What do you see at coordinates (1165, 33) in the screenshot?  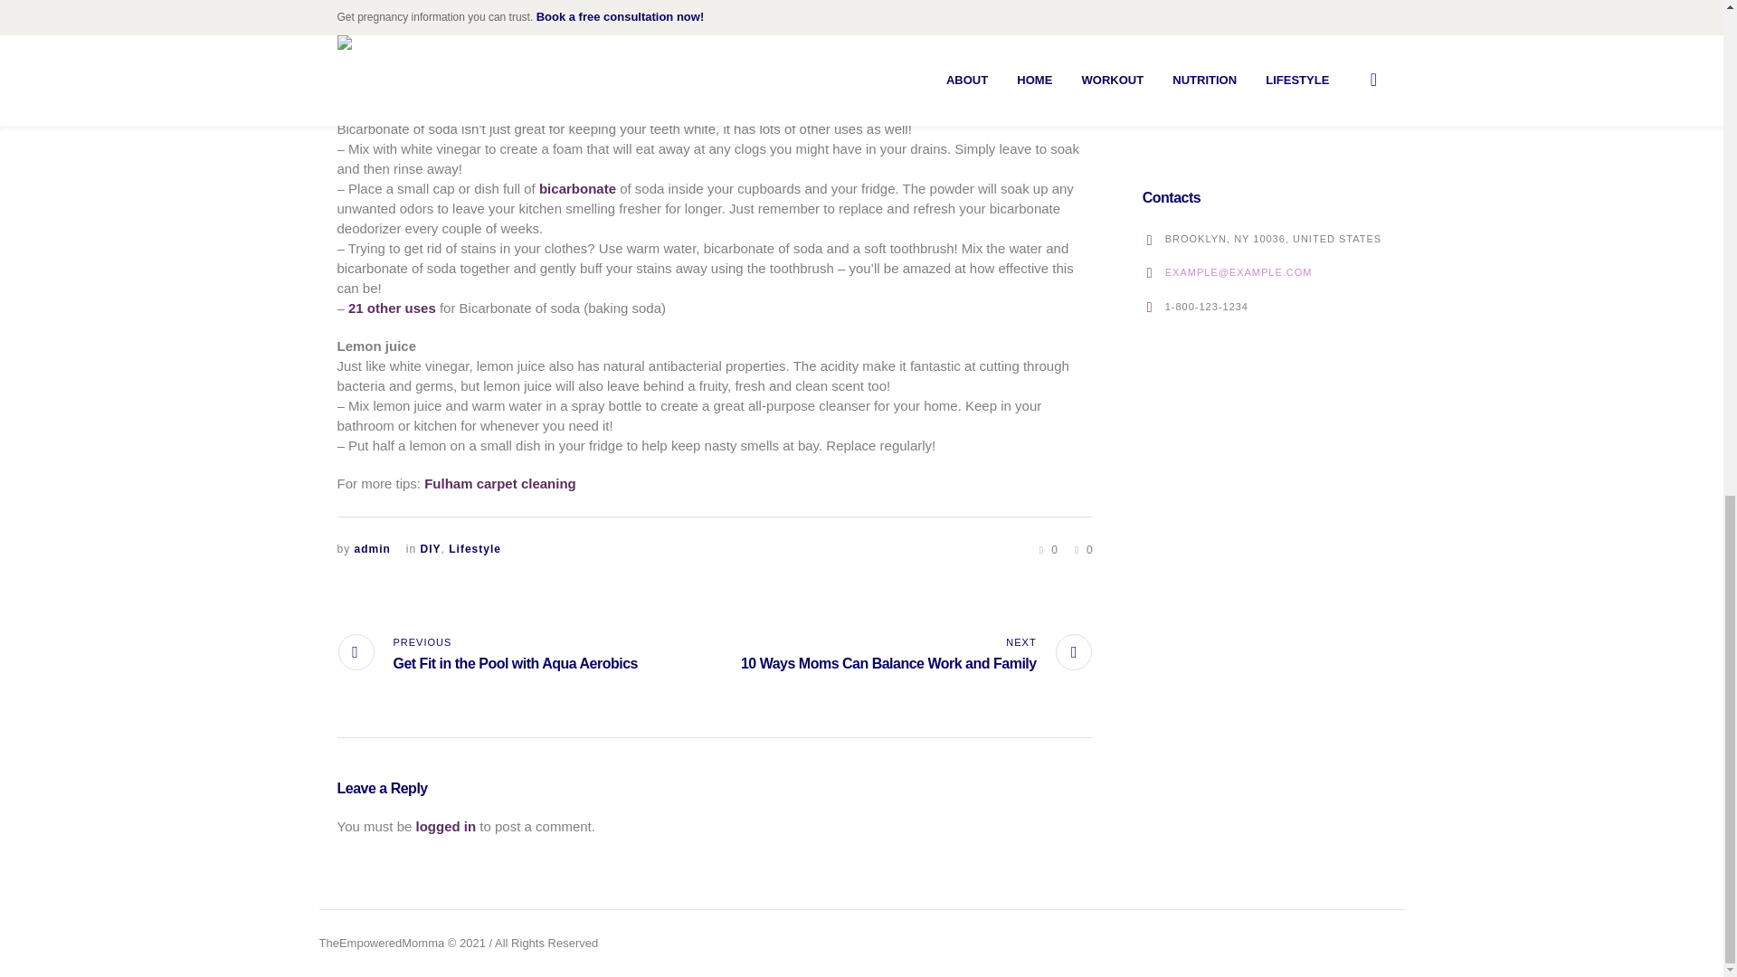 I see `Breast Pump Bag Reviews` at bounding box center [1165, 33].